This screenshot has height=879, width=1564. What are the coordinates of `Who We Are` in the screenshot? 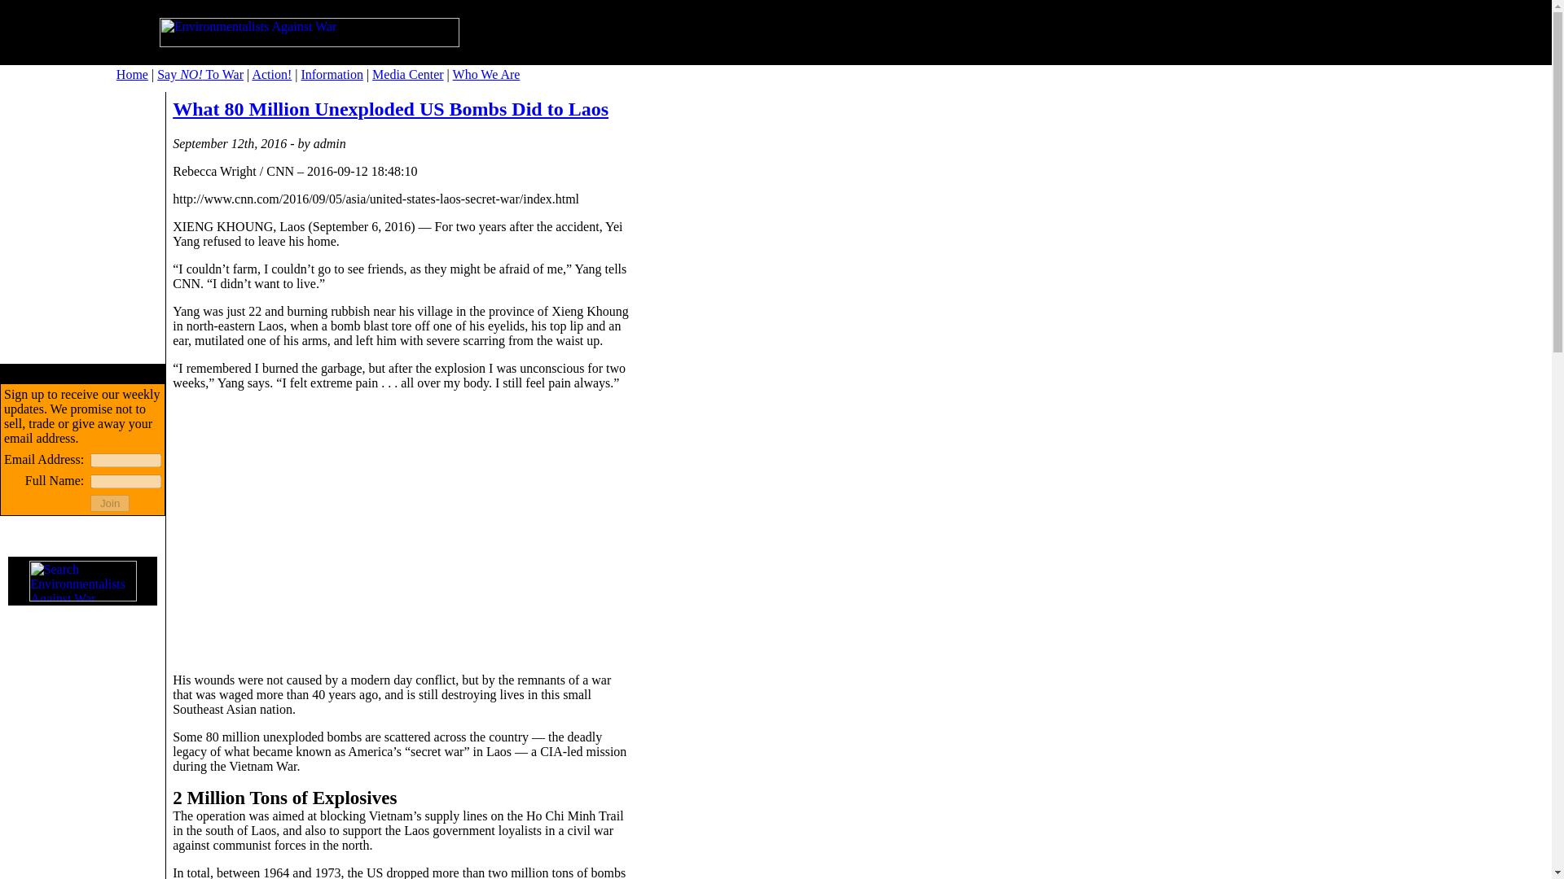 It's located at (487, 75).